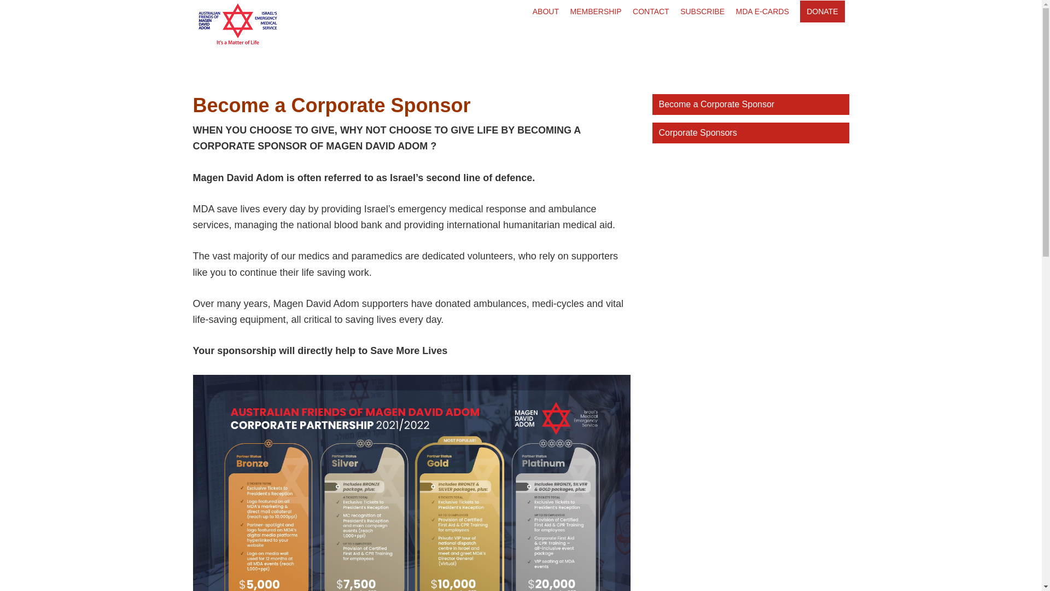 The image size is (1050, 591). I want to click on Corporate Sponsors, so click(750, 133).